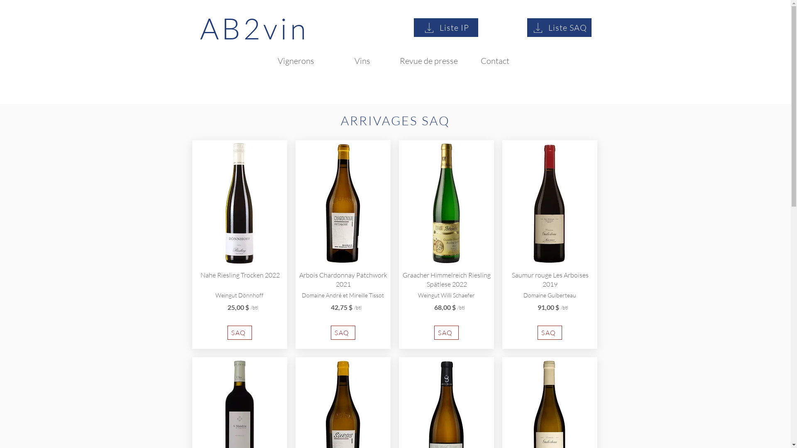 The image size is (797, 448). I want to click on Vignerons, so click(296, 61).